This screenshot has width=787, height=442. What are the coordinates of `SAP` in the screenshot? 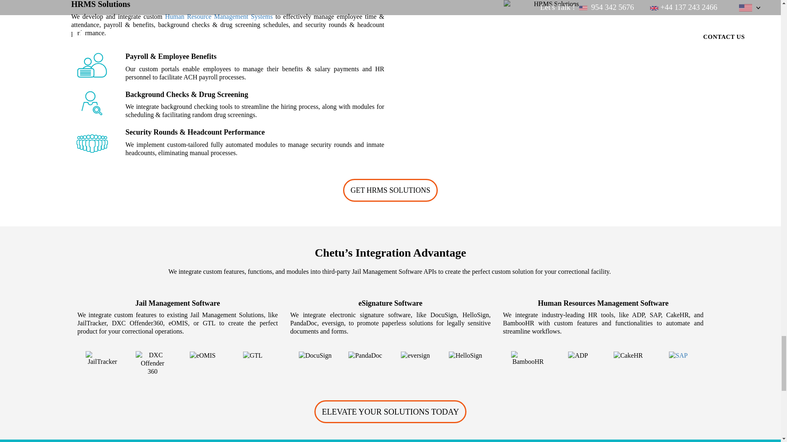 It's located at (678, 355).